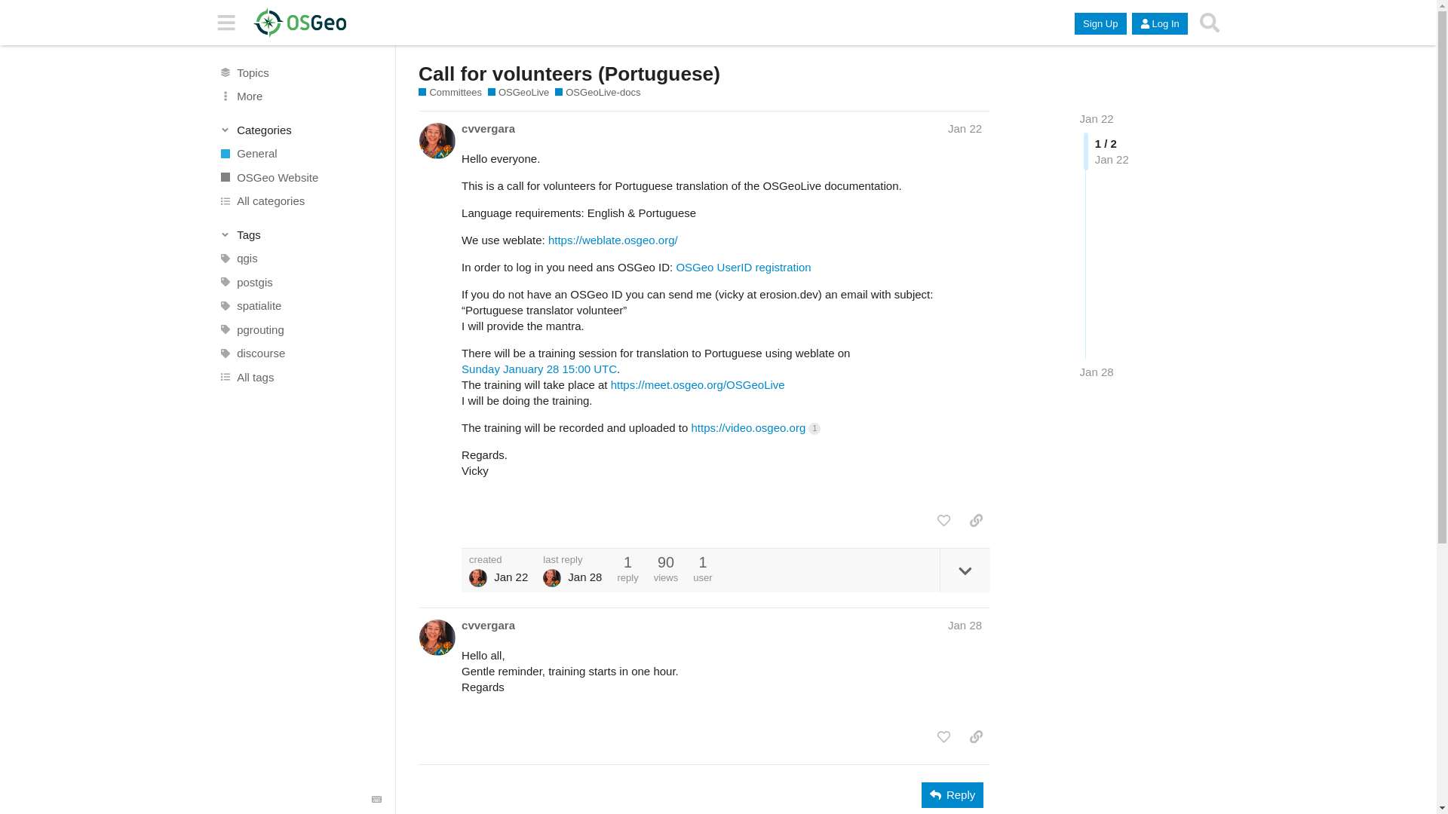 The width and height of the screenshot is (1448, 814). Describe the element at coordinates (299, 96) in the screenshot. I see `More` at that location.